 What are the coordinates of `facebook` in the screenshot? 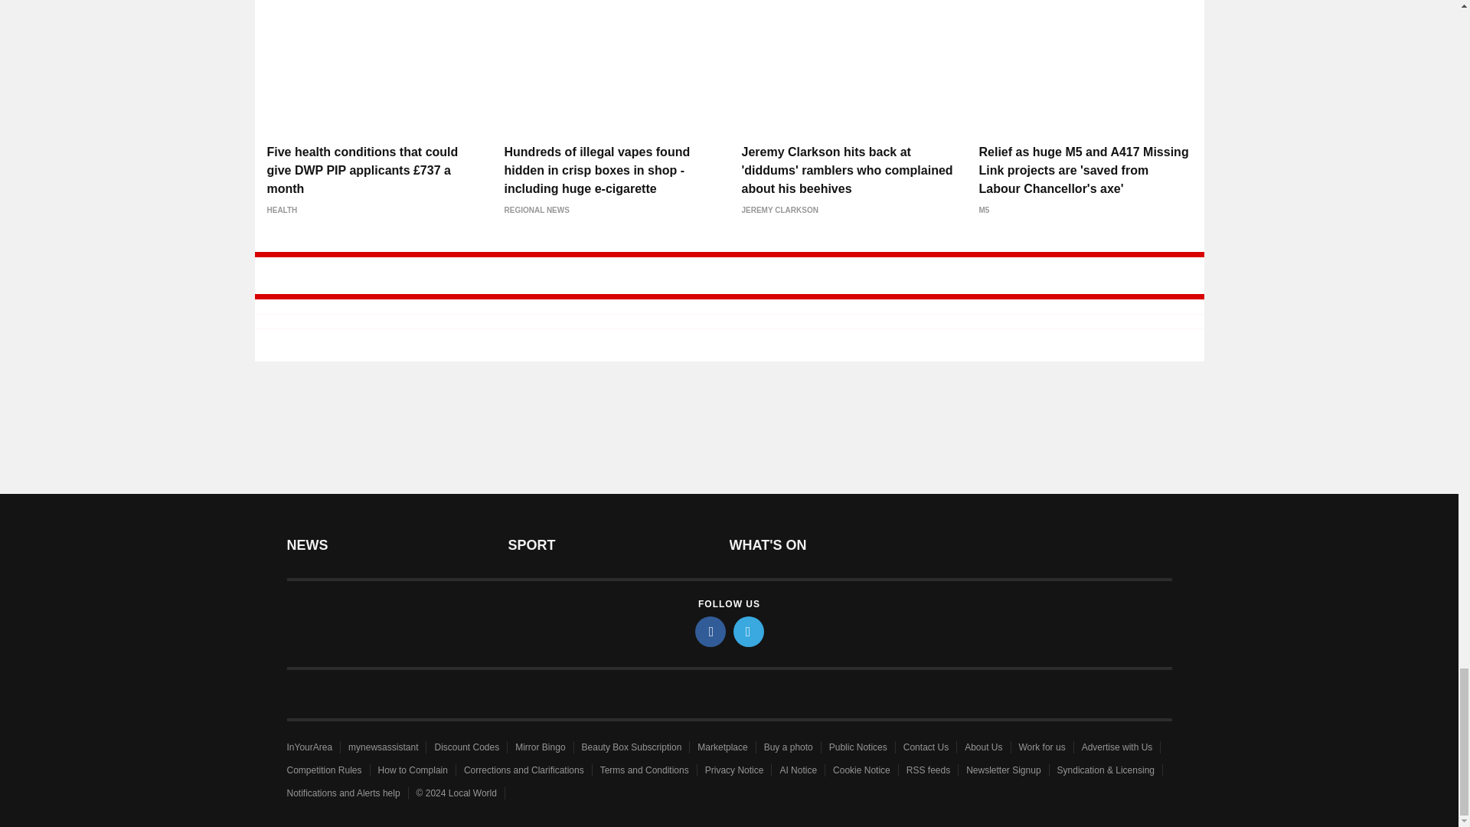 It's located at (710, 631).